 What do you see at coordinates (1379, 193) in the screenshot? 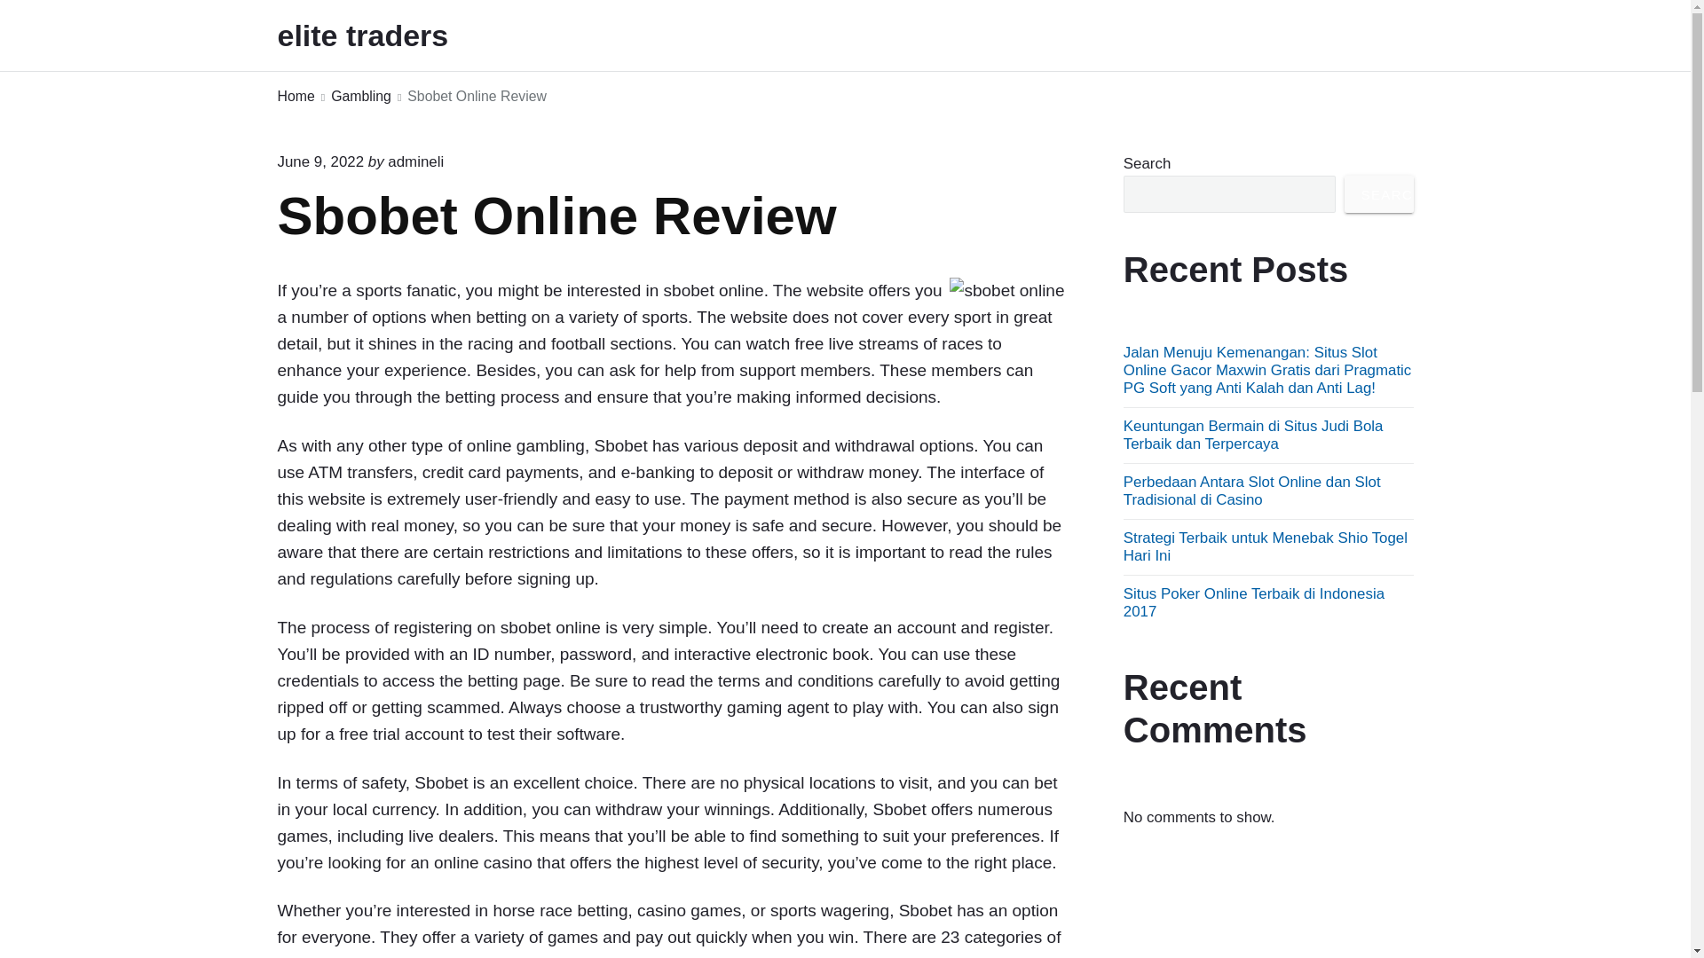
I see `SEARCH` at bounding box center [1379, 193].